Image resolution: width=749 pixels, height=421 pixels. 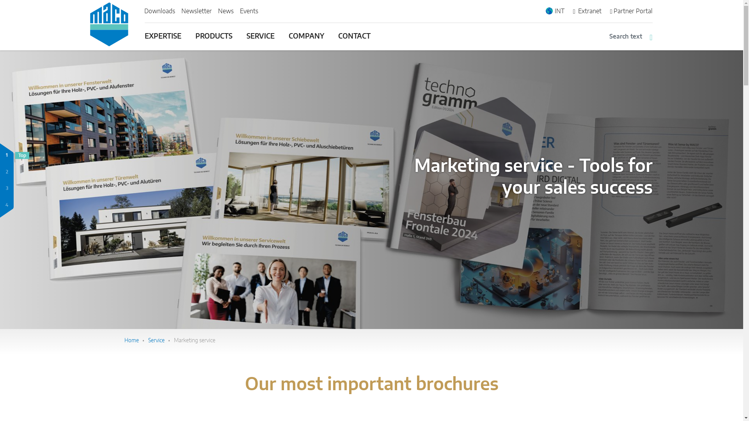 I want to click on Newsletter, so click(x=196, y=11).